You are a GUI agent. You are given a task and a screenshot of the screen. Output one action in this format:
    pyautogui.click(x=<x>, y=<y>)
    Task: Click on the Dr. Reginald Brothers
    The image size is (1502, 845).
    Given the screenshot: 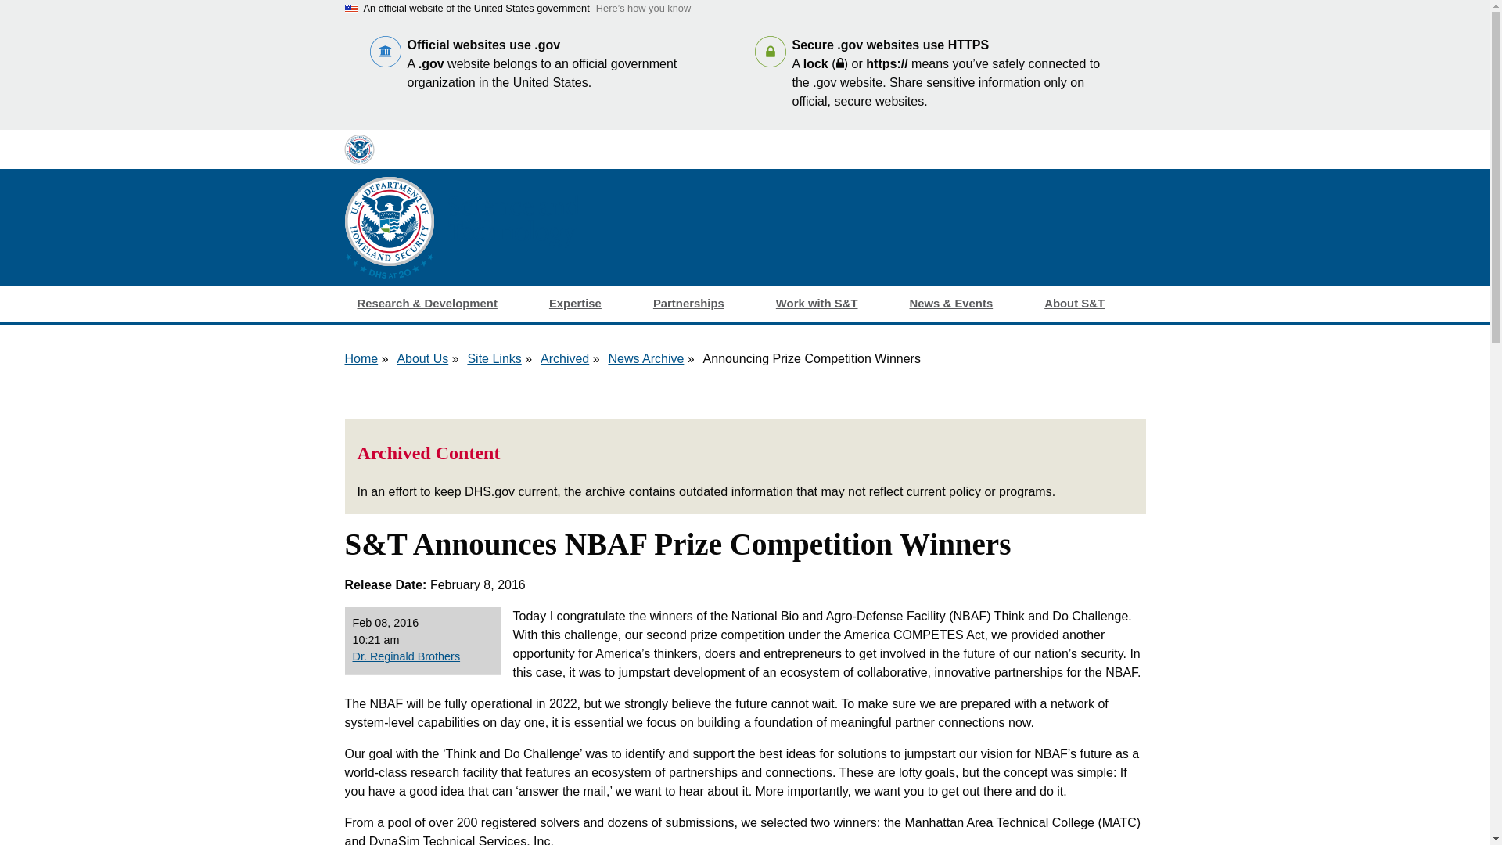 What is the action you would take?
    pyautogui.click(x=422, y=657)
    